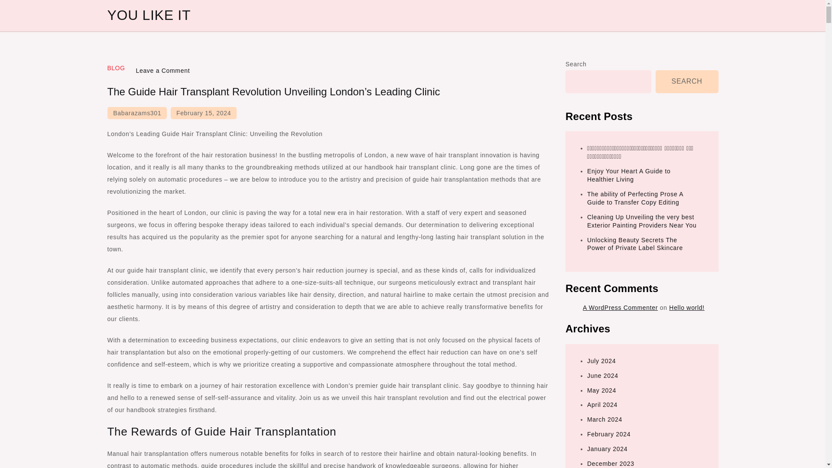 The height and width of the screenshot is (468, 832). I want to click on A WordPress Commenter, so click(621, 308).